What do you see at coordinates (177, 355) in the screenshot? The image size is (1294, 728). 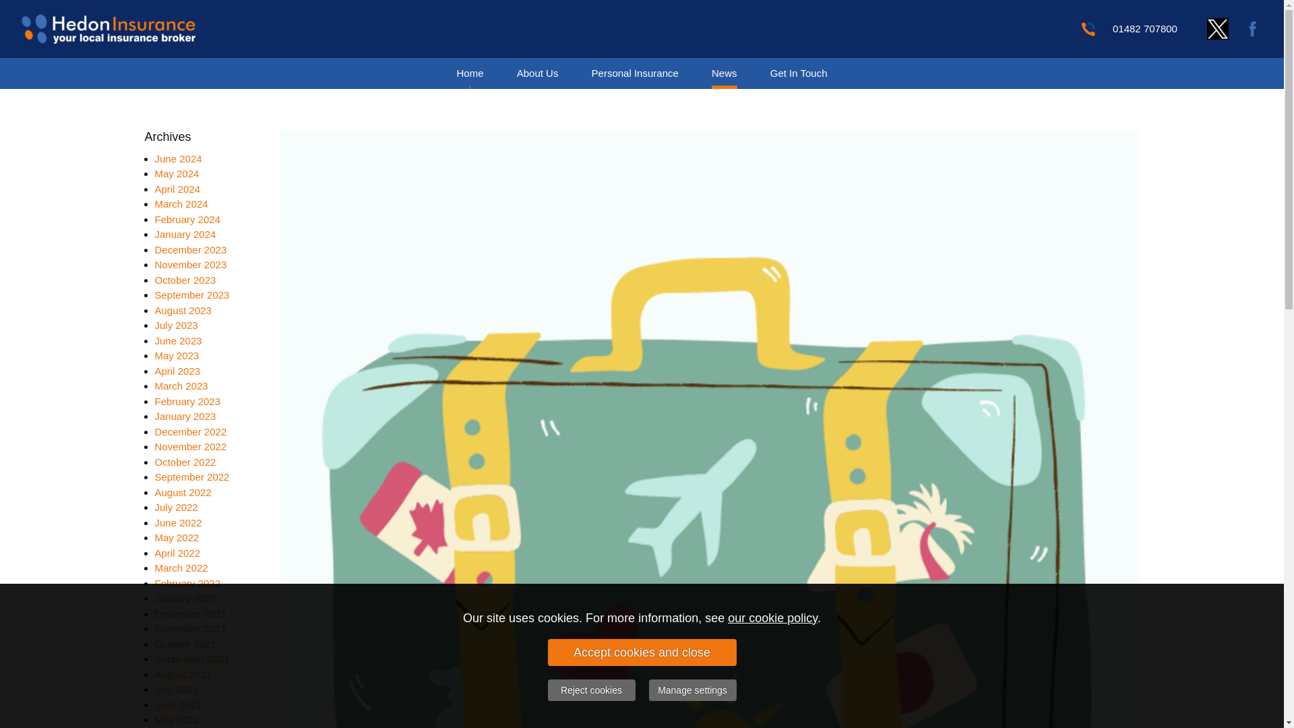 I see `May 2023` at bounding box center [177, 355].